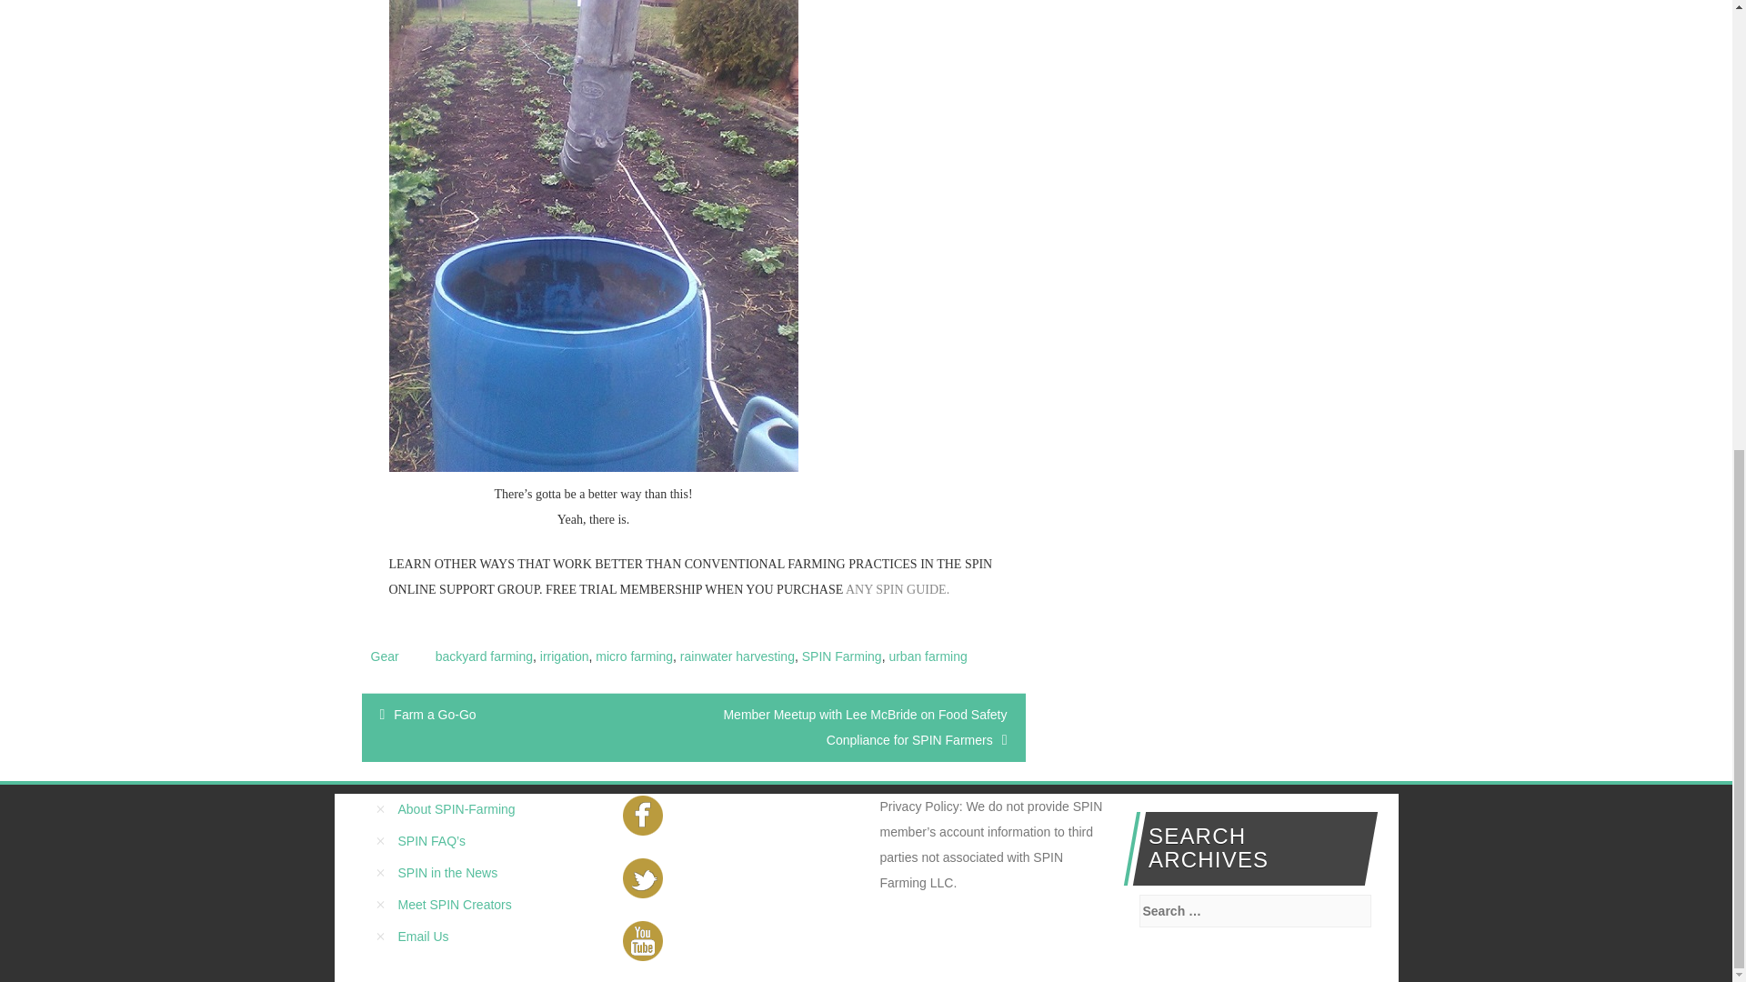 This screenshot has height=982, width=1746. I want to click on irrigation, so click(564, 656).